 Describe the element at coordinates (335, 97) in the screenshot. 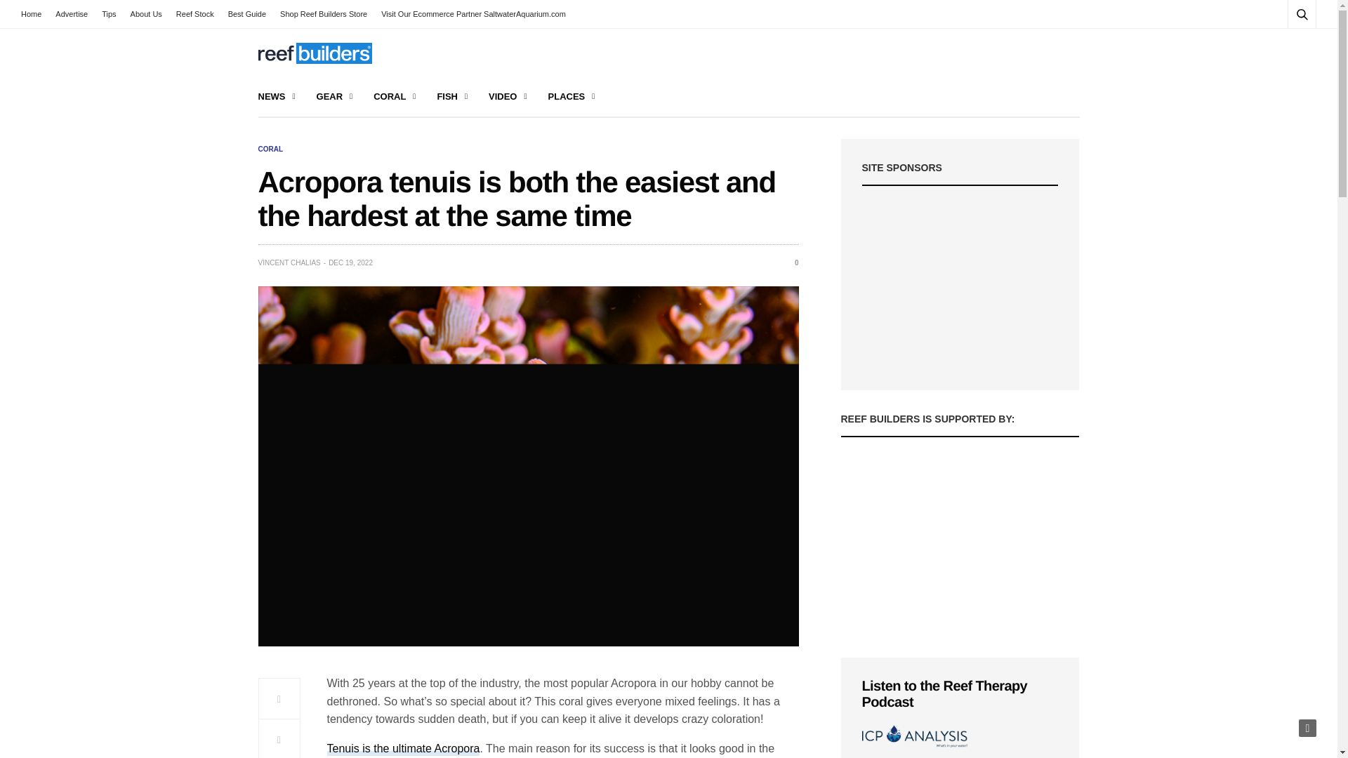

I see `GEAR` at that location.